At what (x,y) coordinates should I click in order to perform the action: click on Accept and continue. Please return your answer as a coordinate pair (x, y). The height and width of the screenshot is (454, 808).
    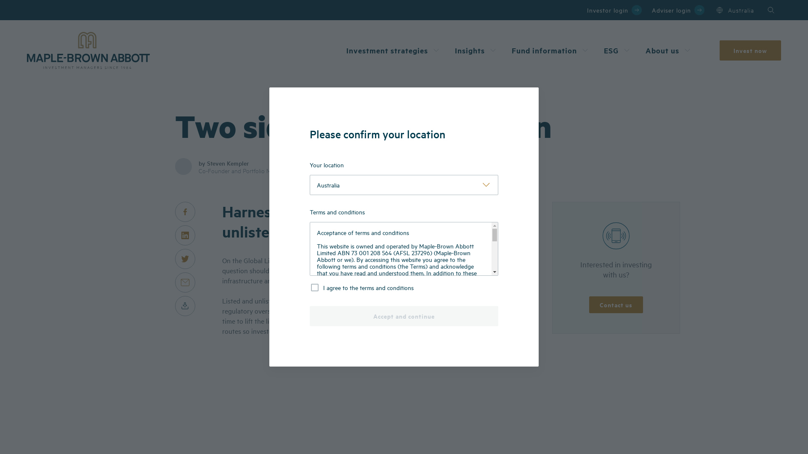
    Looking at the image, I should click on (404, 316).